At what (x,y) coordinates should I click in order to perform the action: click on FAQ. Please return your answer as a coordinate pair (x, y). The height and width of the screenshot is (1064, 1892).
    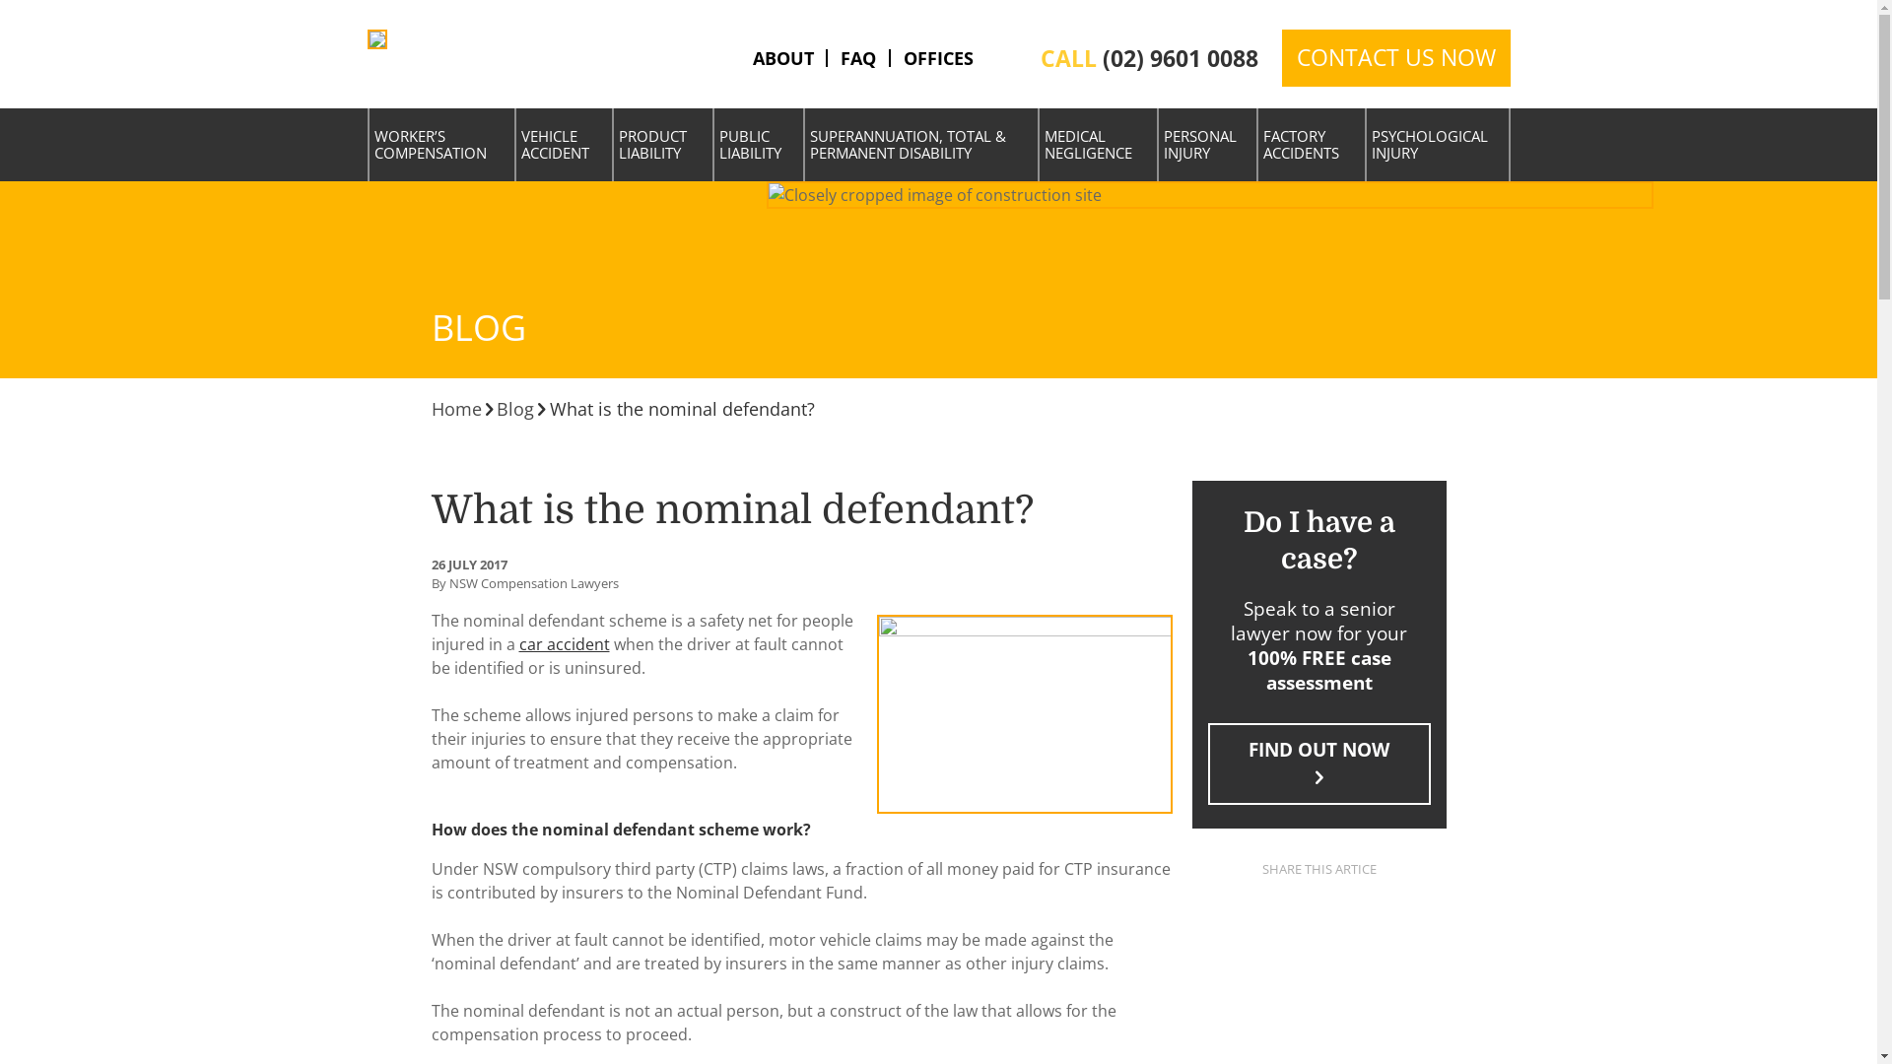
    Looking at the image, I should click on (858, 58).